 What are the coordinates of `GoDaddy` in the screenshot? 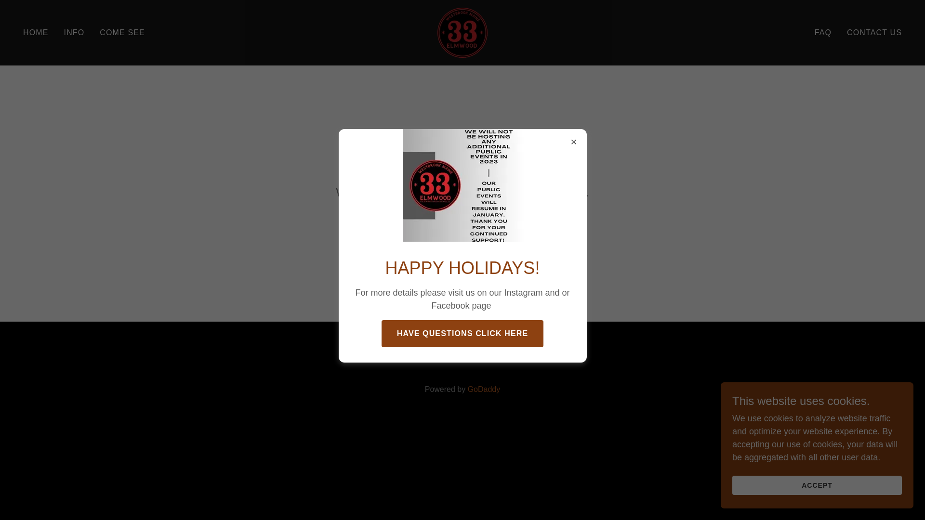 It's located at (484, 389).